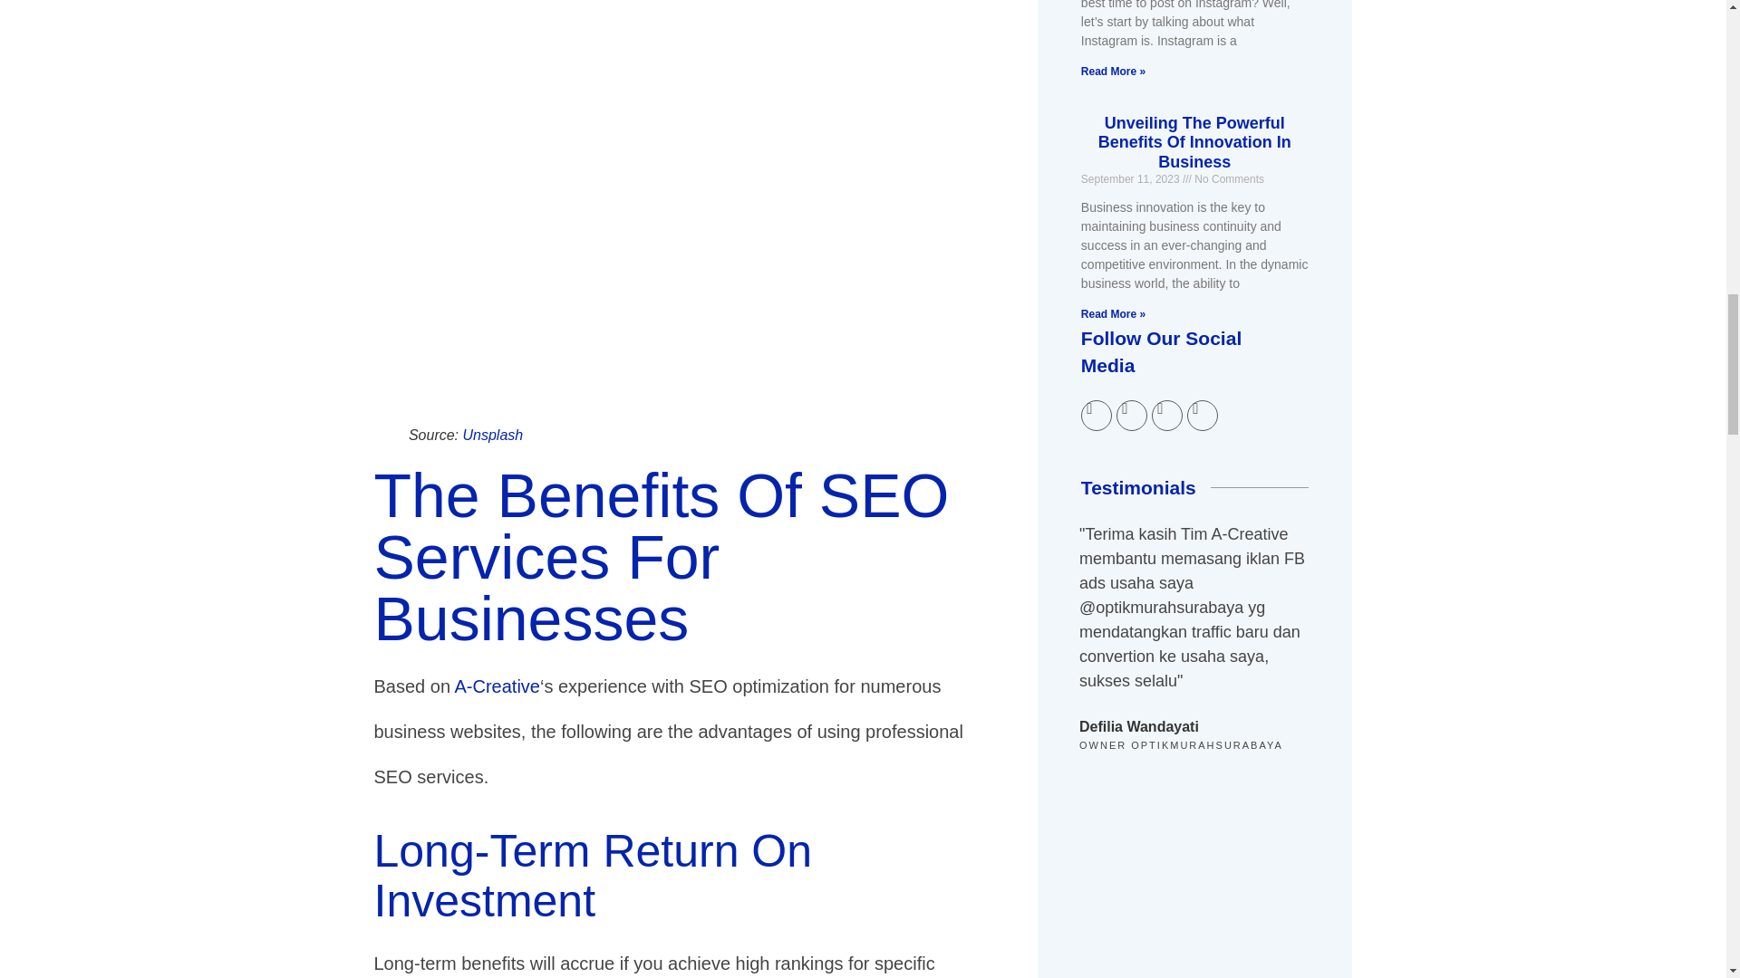  What do you see at coordinates (1194, 362) in the screenshot?
I see `Follow Our Social Media` at bounding box center [1194, 362].